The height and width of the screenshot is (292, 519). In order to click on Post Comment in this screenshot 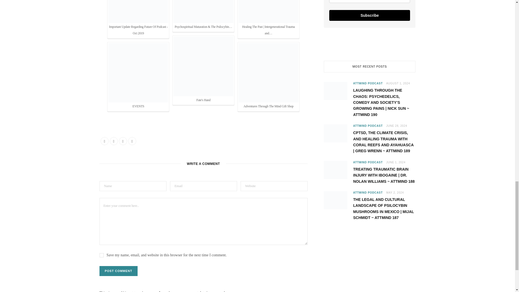, I will do `click(119, 271)`.